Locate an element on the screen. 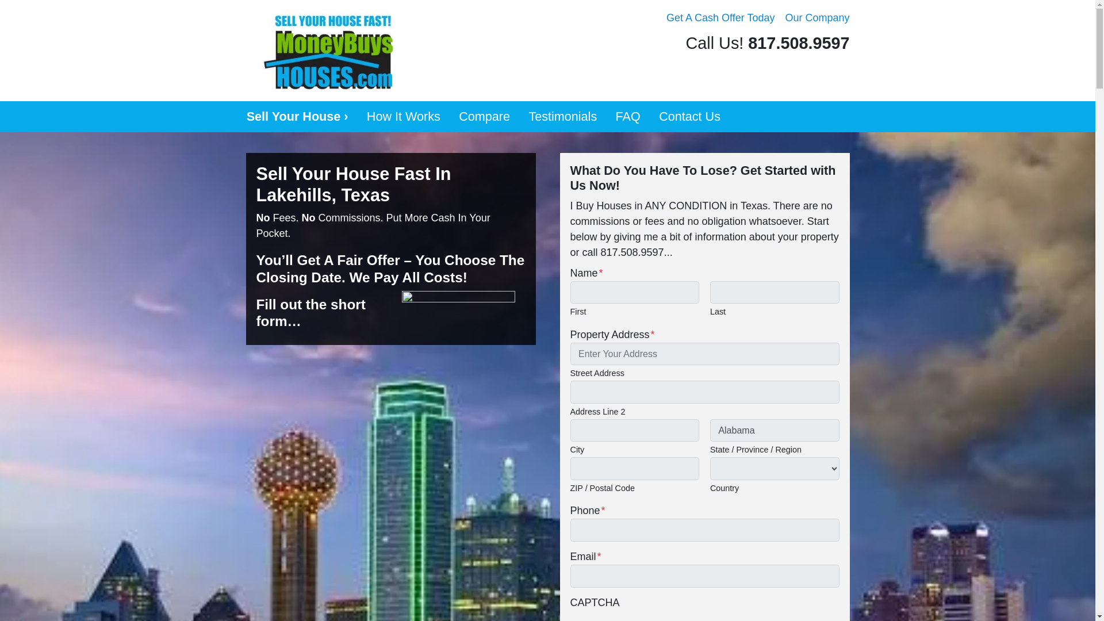  Compare is located at coordinates (484, 117).